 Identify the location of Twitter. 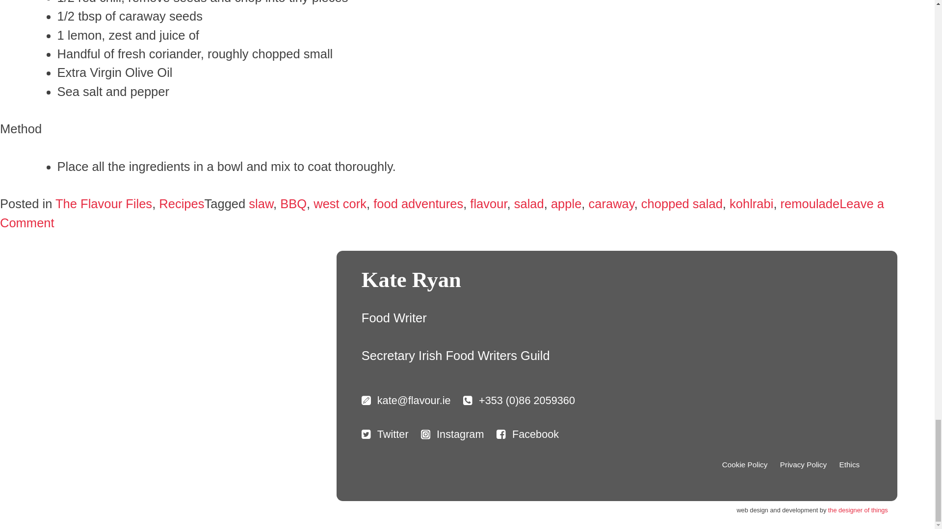
(385, 434).